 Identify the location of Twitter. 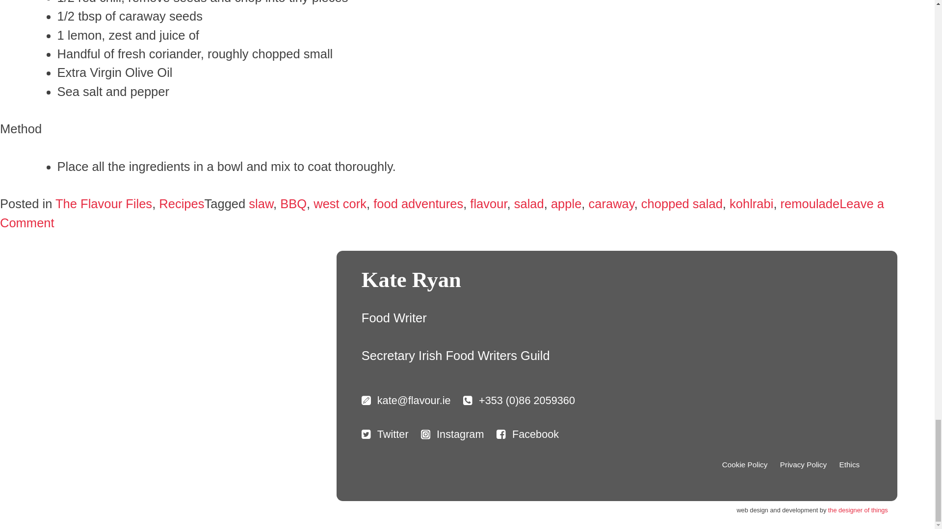
(385, 434).